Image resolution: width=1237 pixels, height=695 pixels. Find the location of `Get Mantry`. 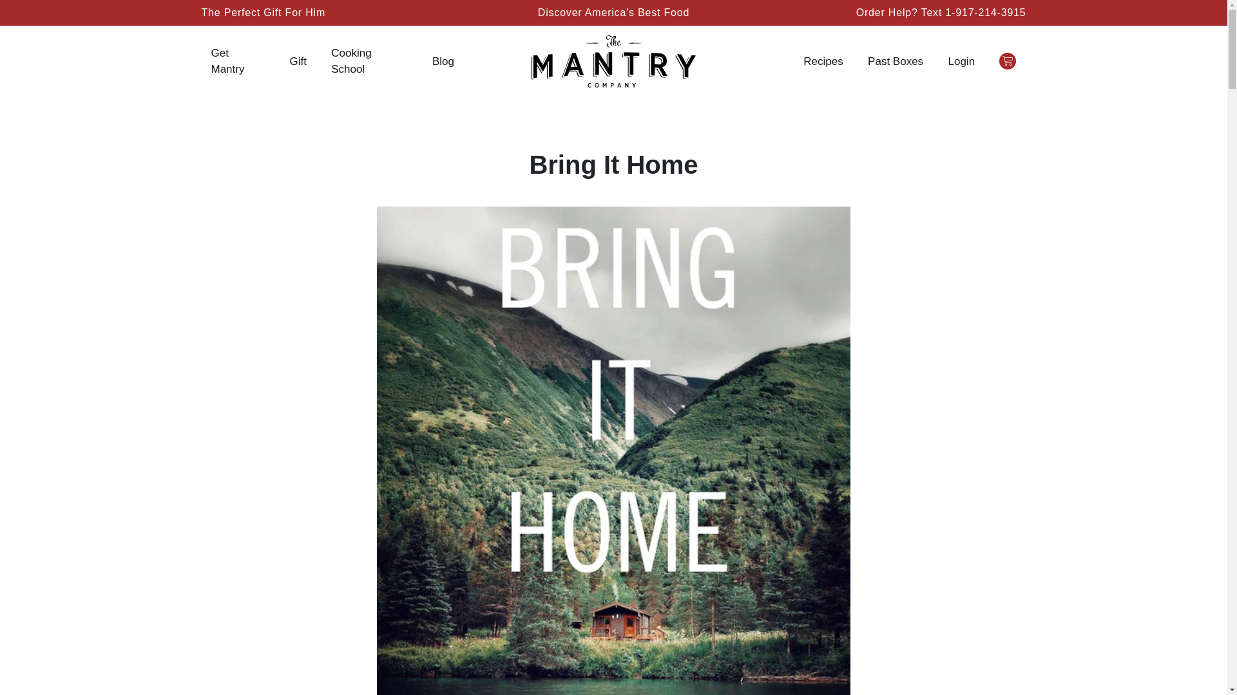

Get Mantry is located at coordinates (238, 61).